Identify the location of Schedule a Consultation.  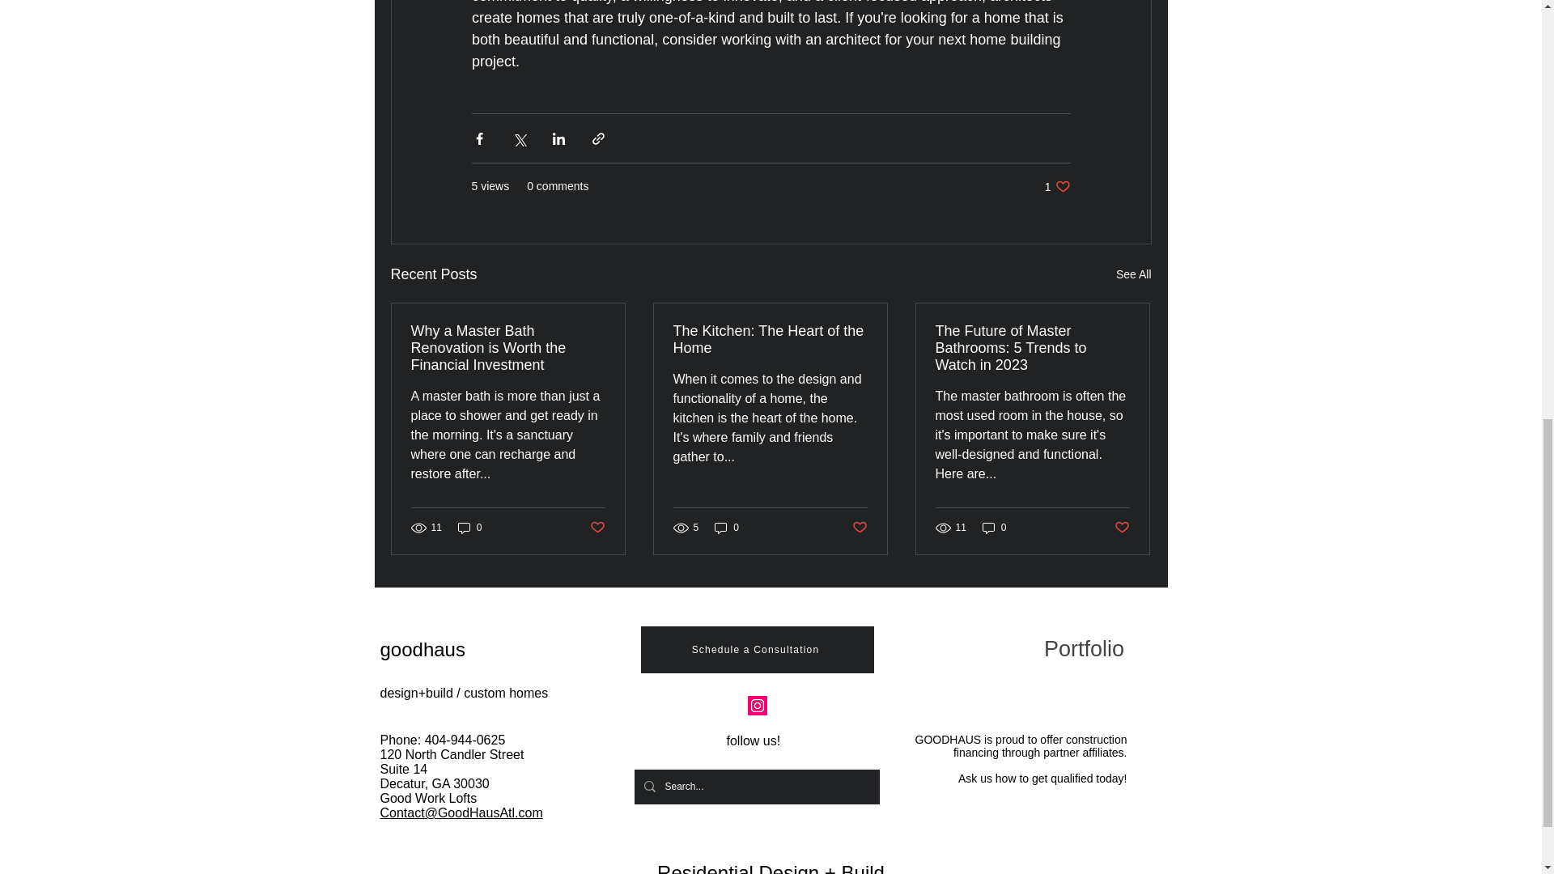
(757, 649).